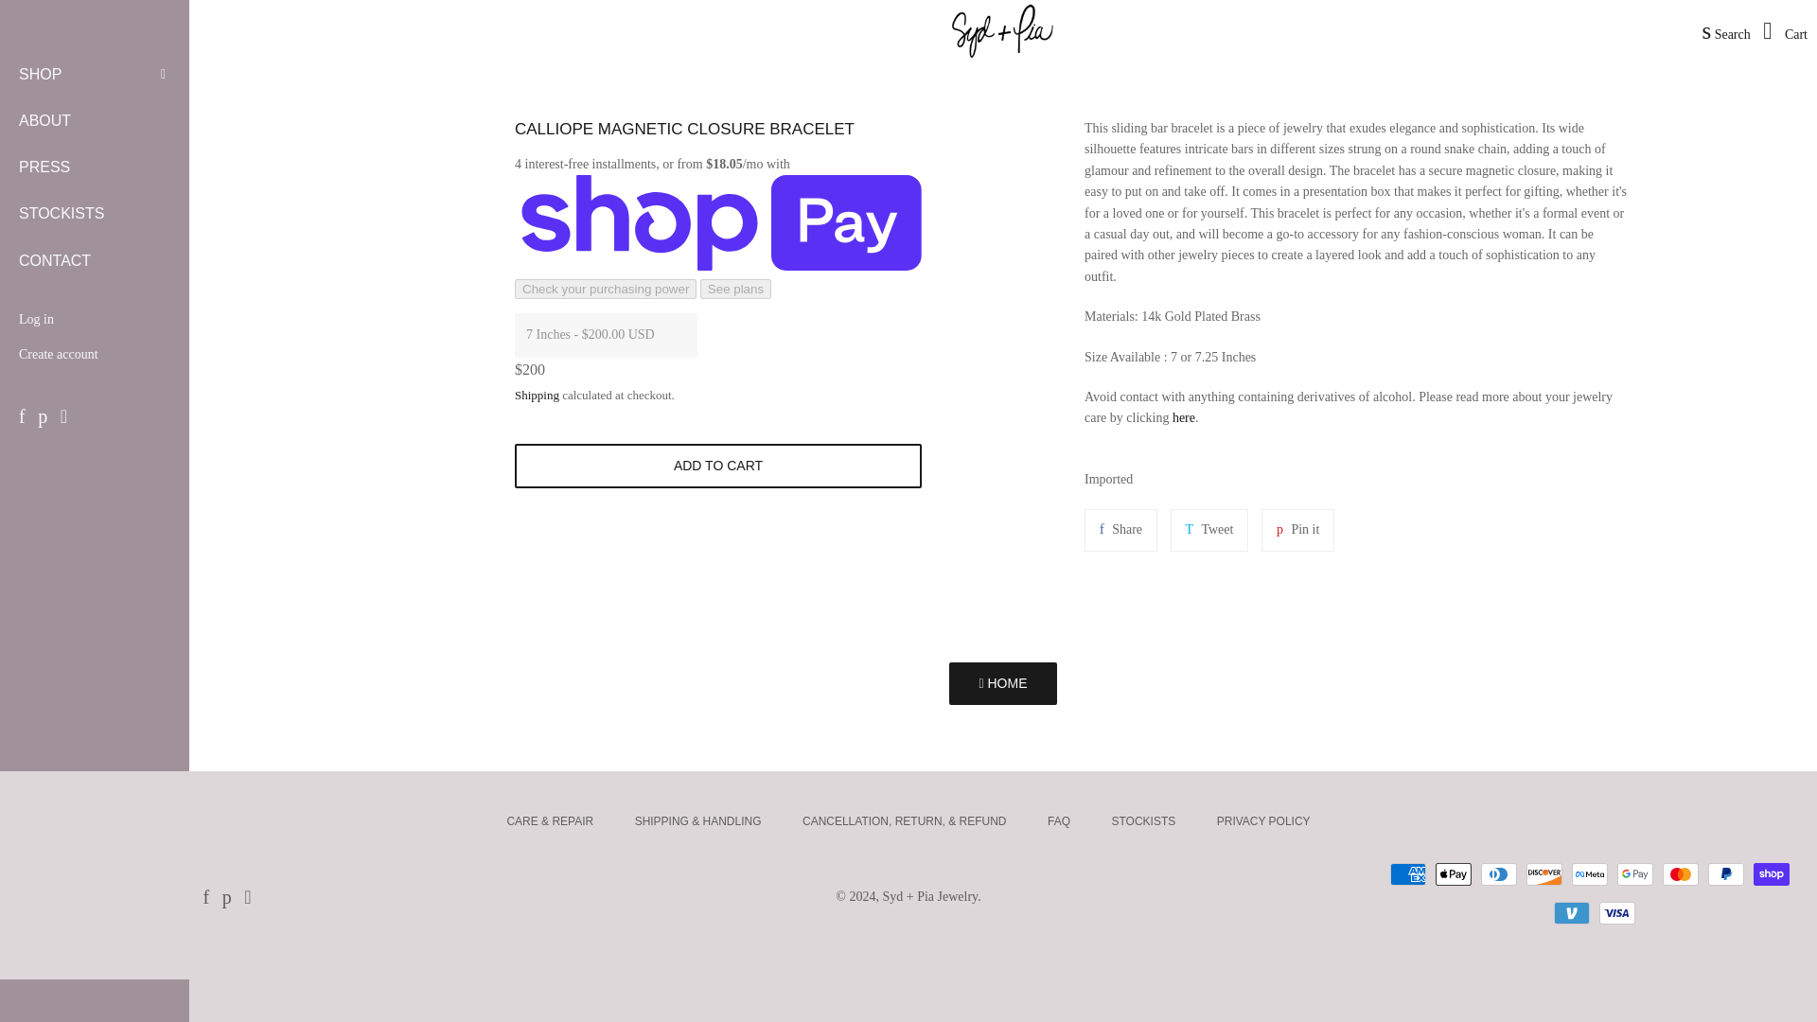 This screenshot has height=1022, width=1817. What do you see at coordinates (1183, 418) in the screenshot?
I see `jewelry care` at bounding box center [1183, 418].